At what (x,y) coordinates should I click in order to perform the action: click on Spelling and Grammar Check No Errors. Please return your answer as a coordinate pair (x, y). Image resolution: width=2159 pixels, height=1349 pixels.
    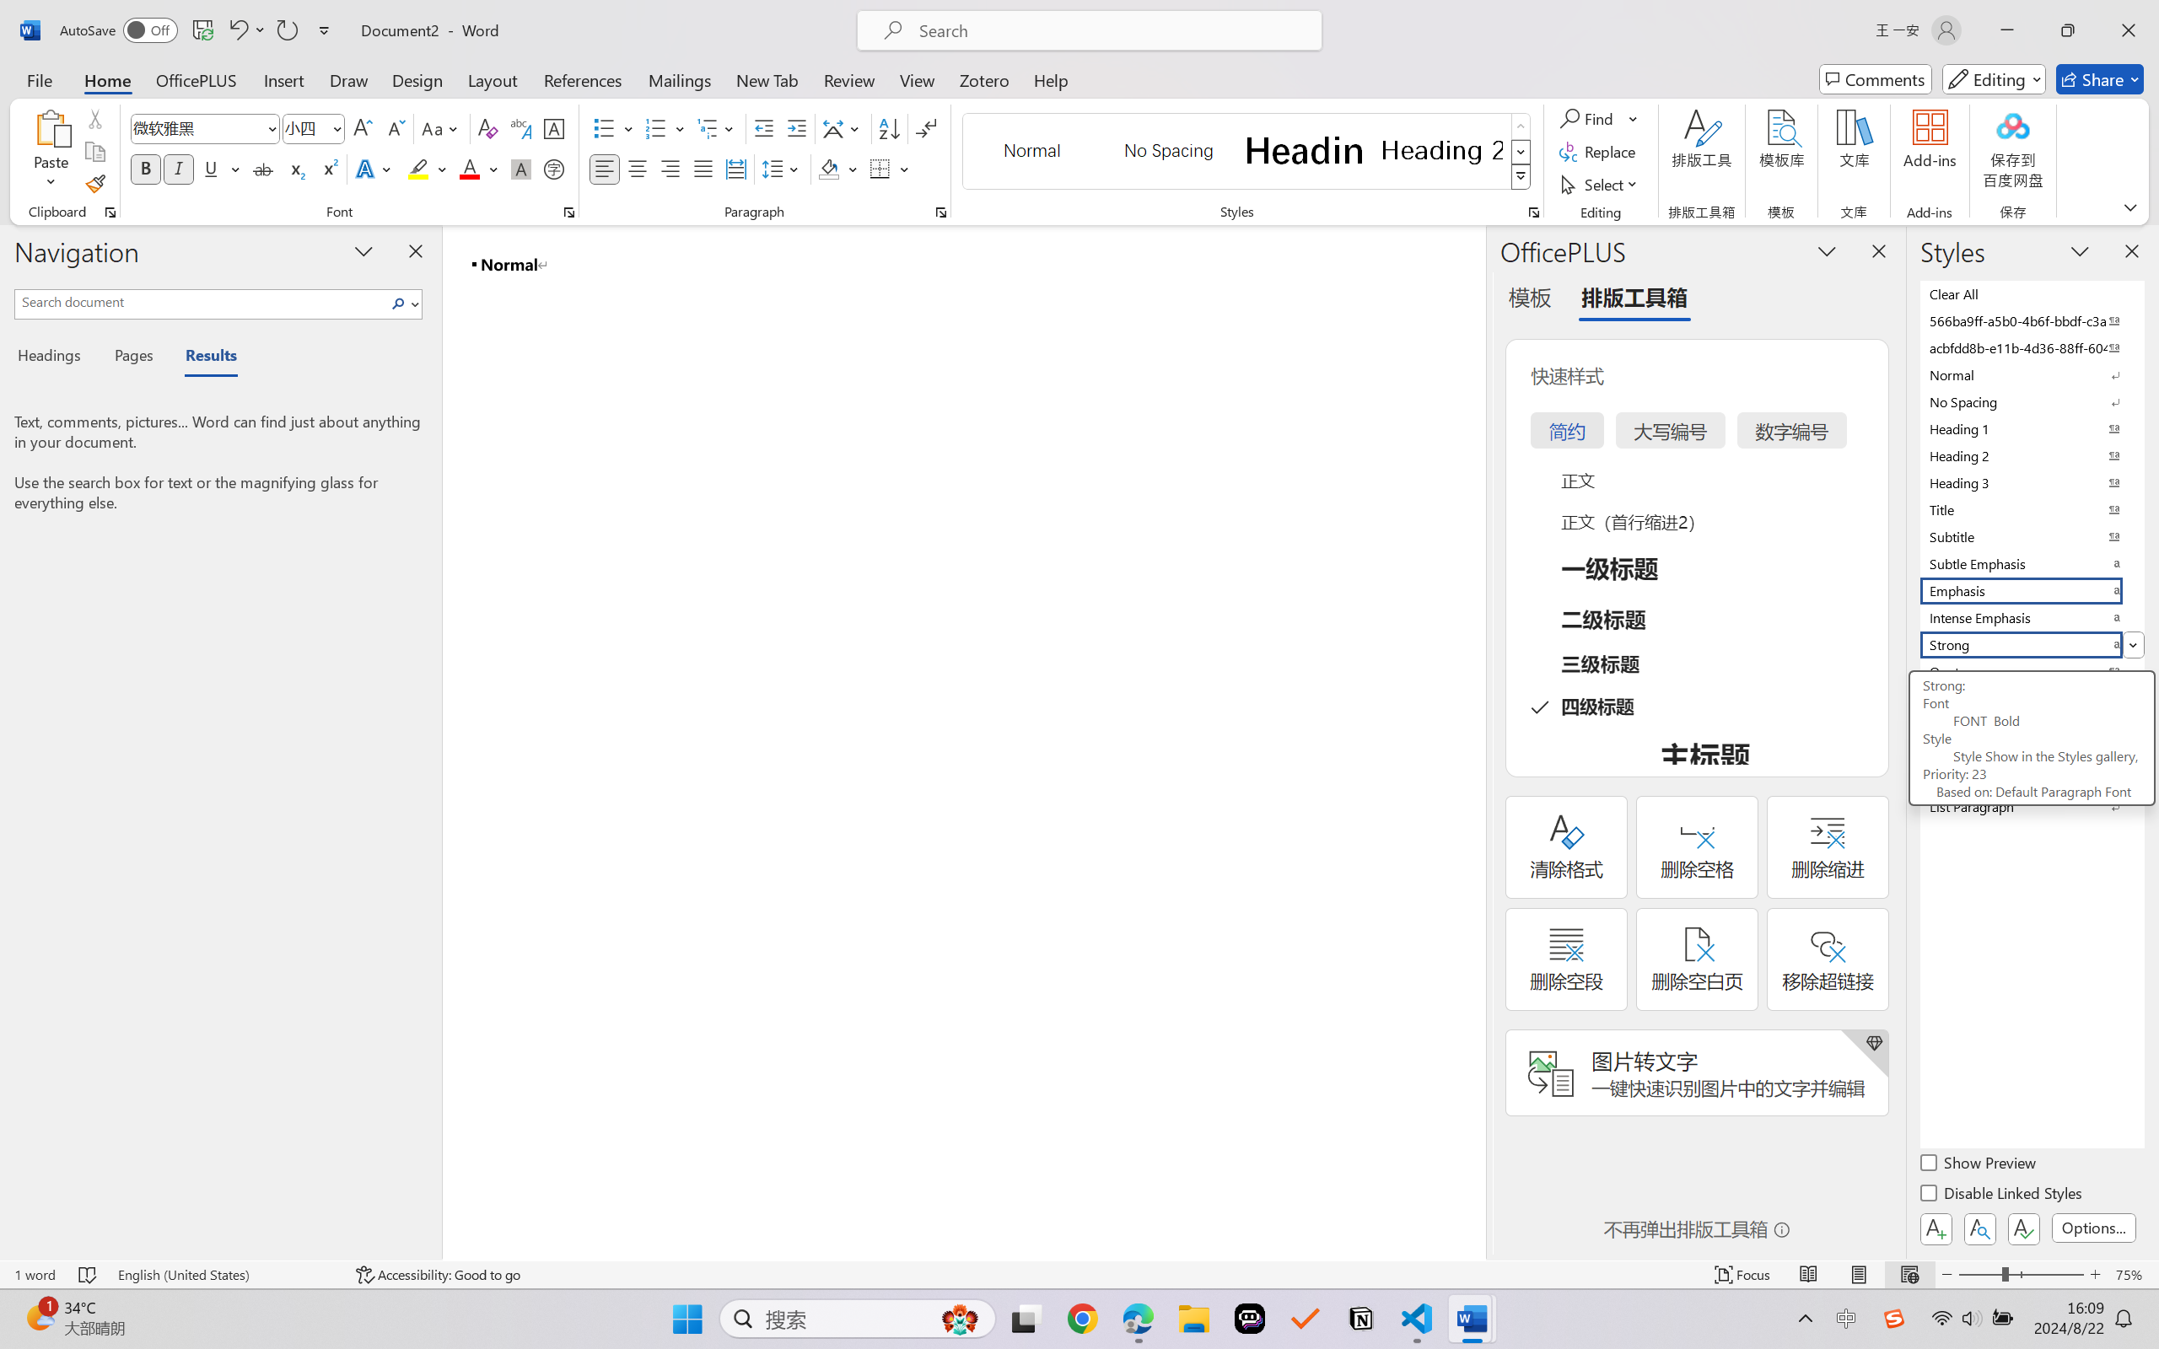
    Looking at the image, I should click on (88, 1275).